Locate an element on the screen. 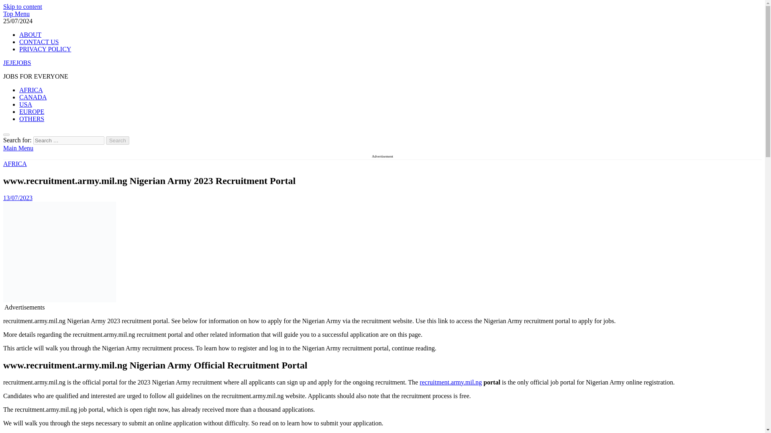 The image size is (771, 433). Search is located at coordinates (118, 140).